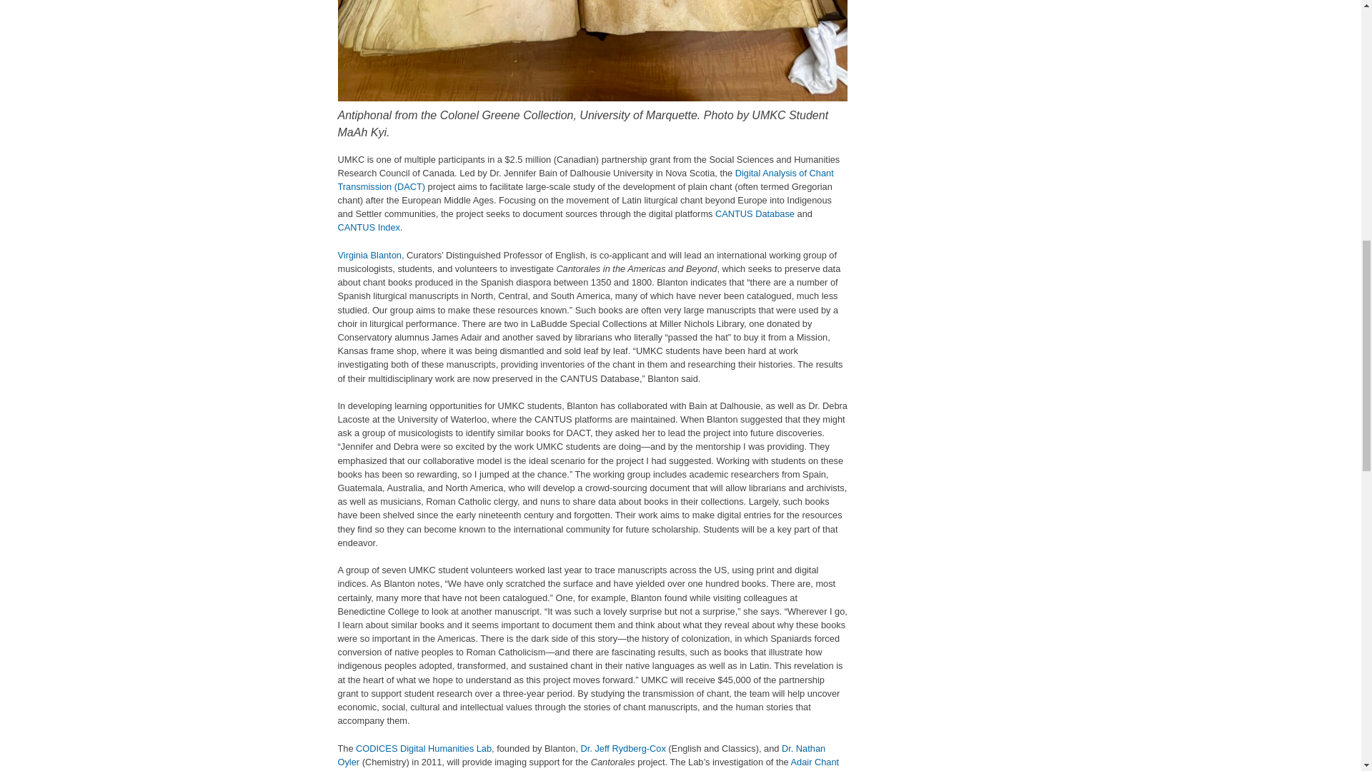  Describe the element at coordinates (623, 748) in the screenshot. I see `Dr. Jeff Rydberg-Cox` at that location.